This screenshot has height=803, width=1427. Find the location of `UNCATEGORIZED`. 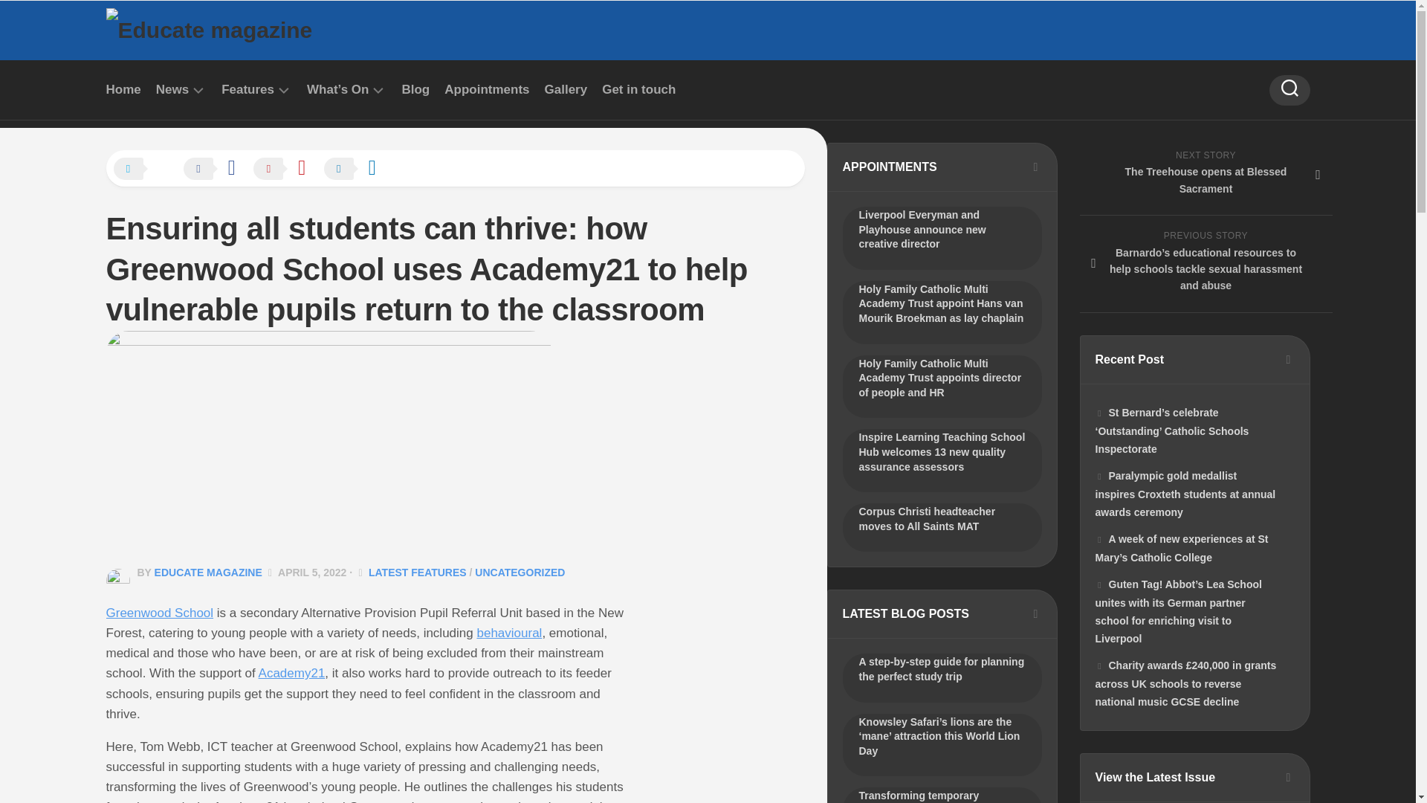

UNCATEGORIZED is located at coordinates (520, 573).